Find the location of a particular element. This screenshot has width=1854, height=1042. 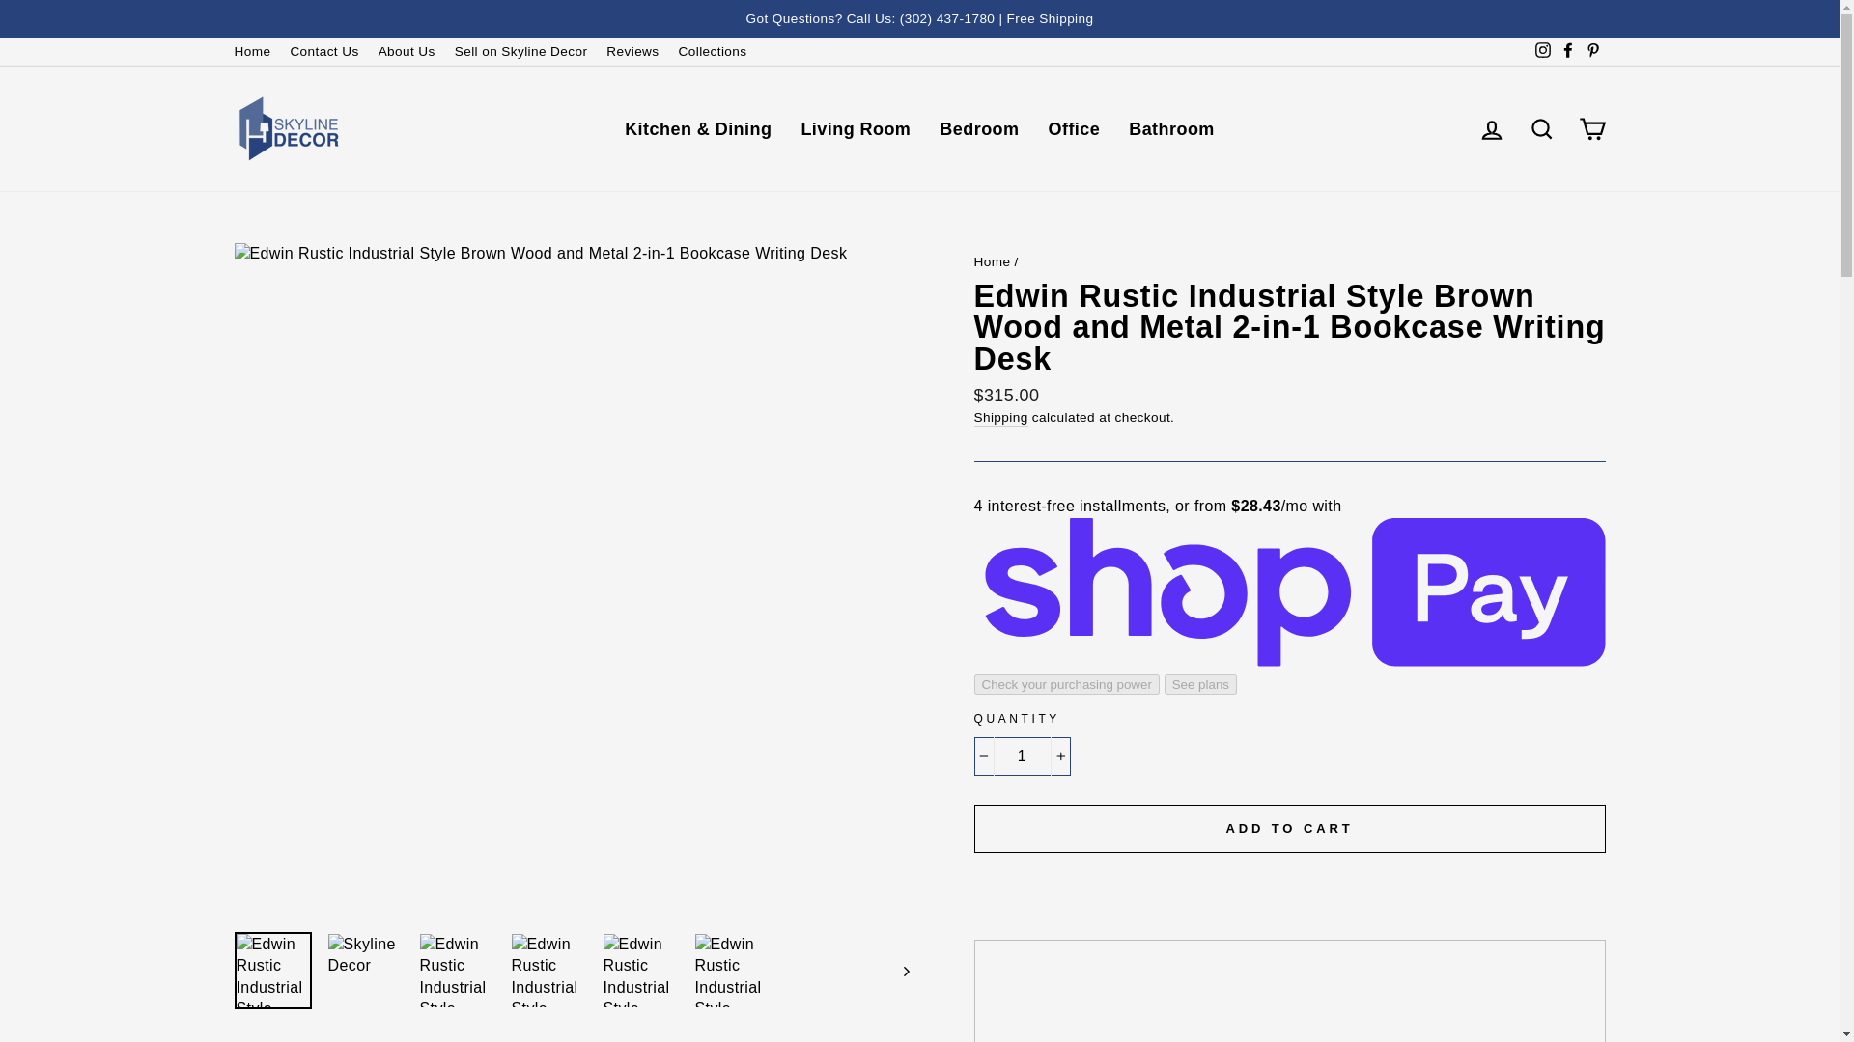

Instagram is located at coordinates (1542, 51).